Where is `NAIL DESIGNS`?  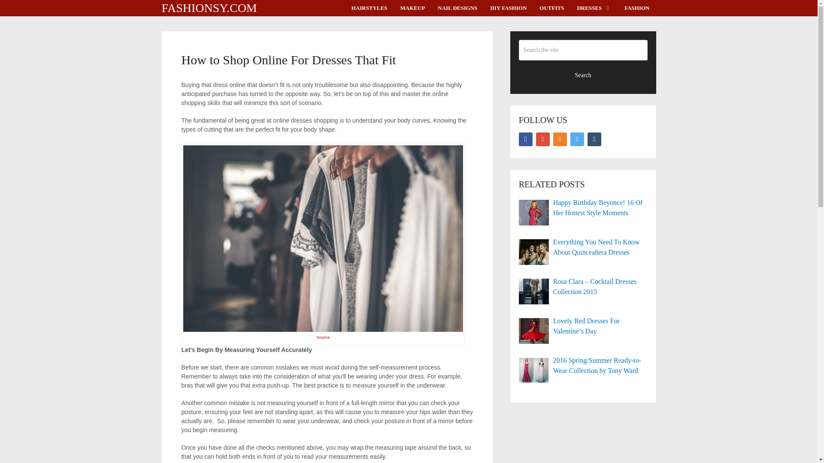
NAIL DESIGNS is located at coordinates (457, 8).